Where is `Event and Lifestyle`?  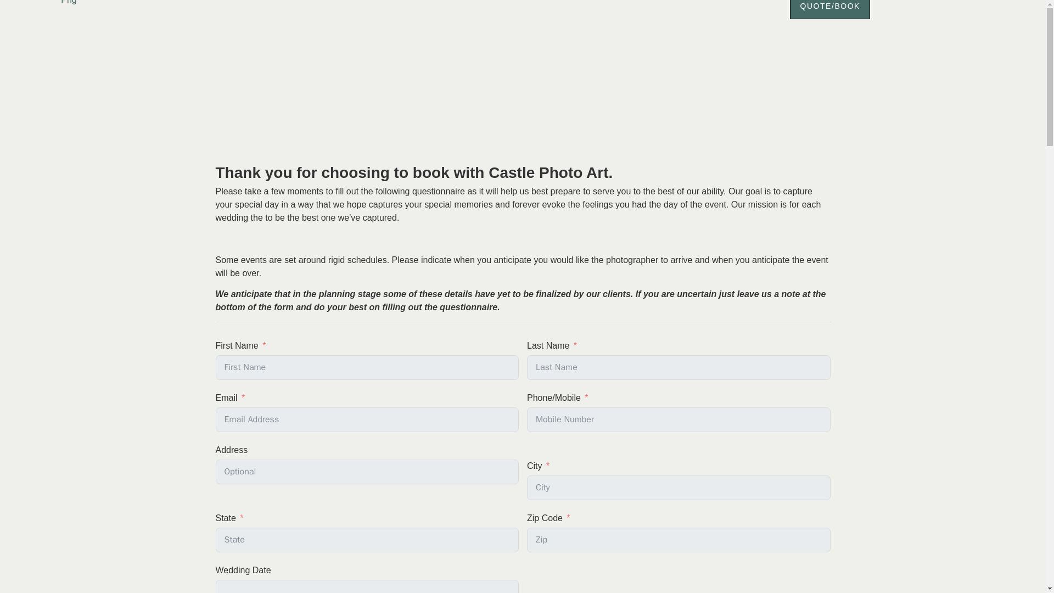 Event and Lifestyle is located at coordinates (599, 3).